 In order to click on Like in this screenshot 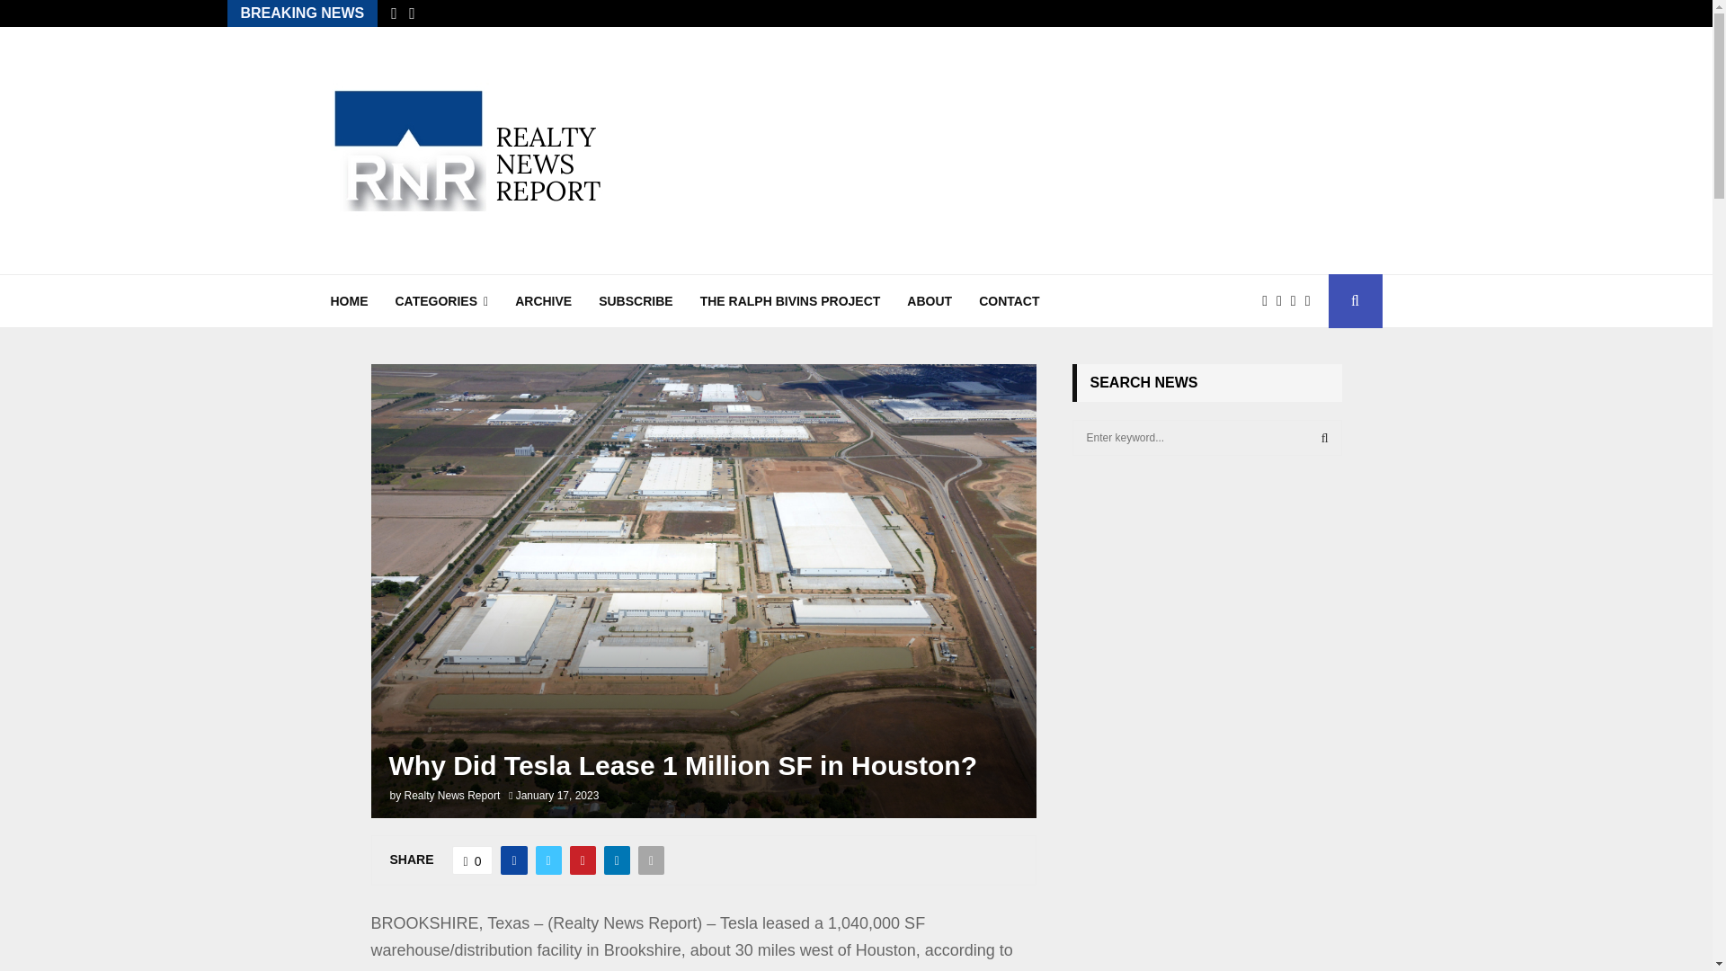, I will do `click(473, 860)`.